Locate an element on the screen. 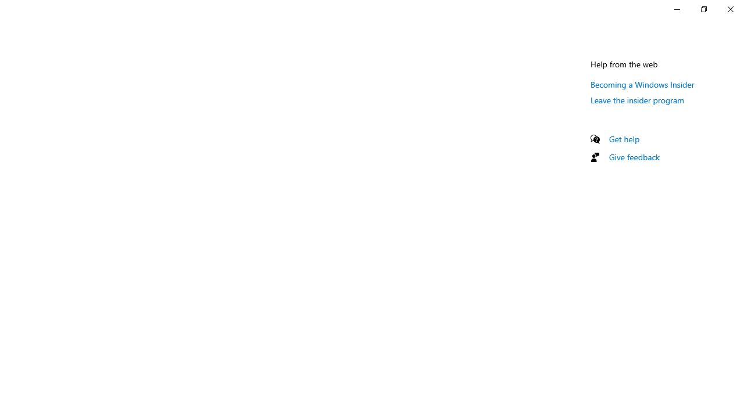 The width and height of the screenshot is (744, 418). Becoming a Windows Insider is located at coordinates (643, 84).